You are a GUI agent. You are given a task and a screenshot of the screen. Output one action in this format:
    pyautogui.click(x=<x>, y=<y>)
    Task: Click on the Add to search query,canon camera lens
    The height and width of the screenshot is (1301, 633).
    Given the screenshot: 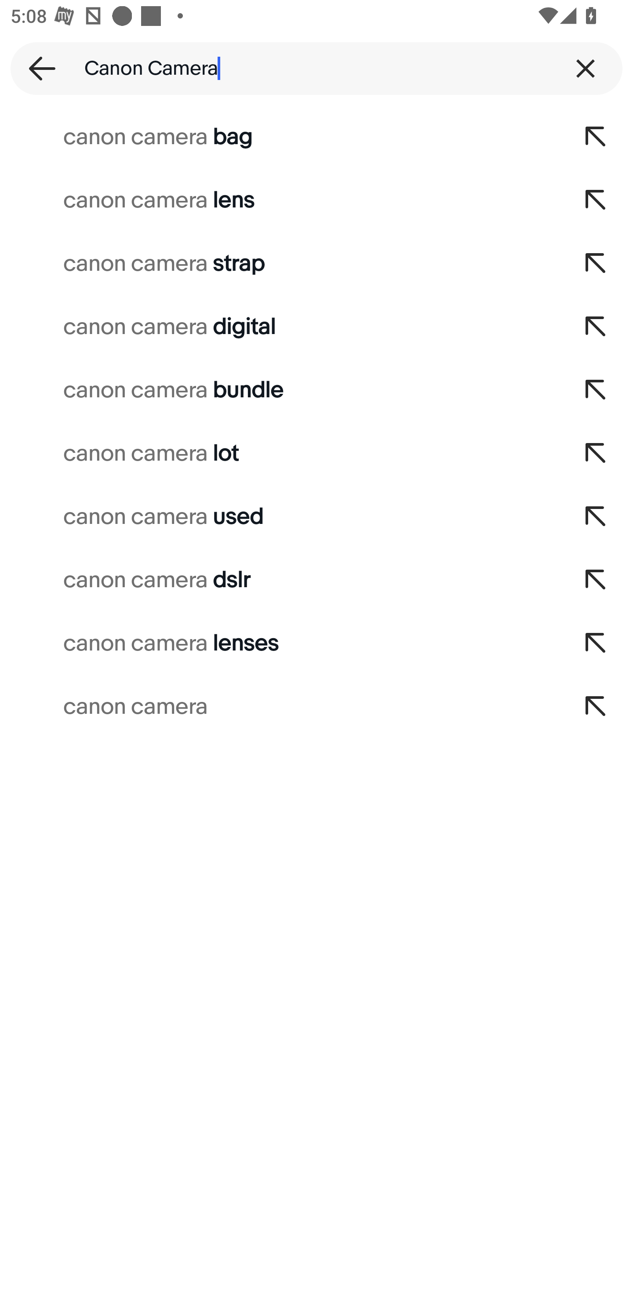 What is the action you would take?
    pyautogui.click(x=596, y=200)
    